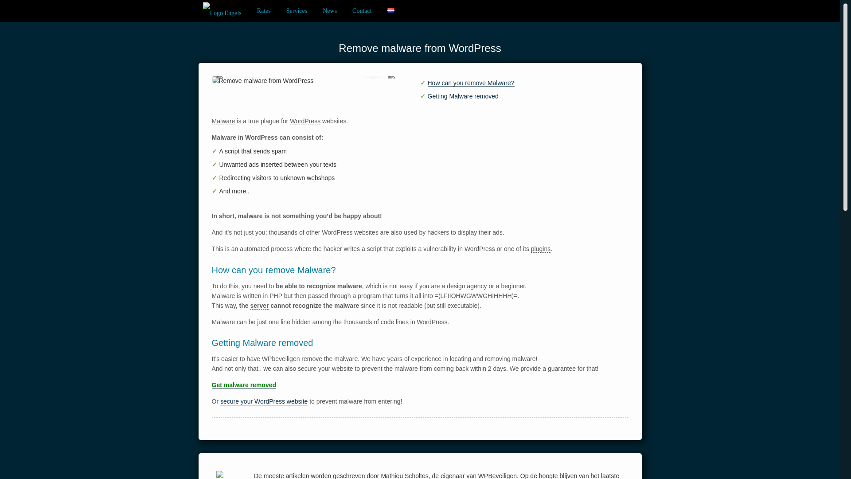  Describe the element at coordinates (372, 75) in the screenshot. I see `Reageer!` at that location.